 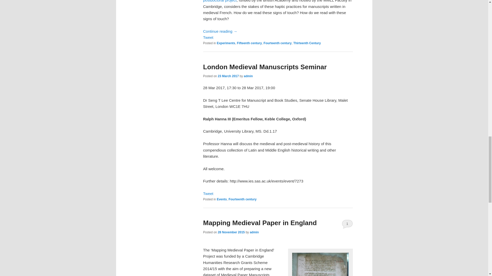 I want to click on Thirteenth Century, so click(x=307, y=43).